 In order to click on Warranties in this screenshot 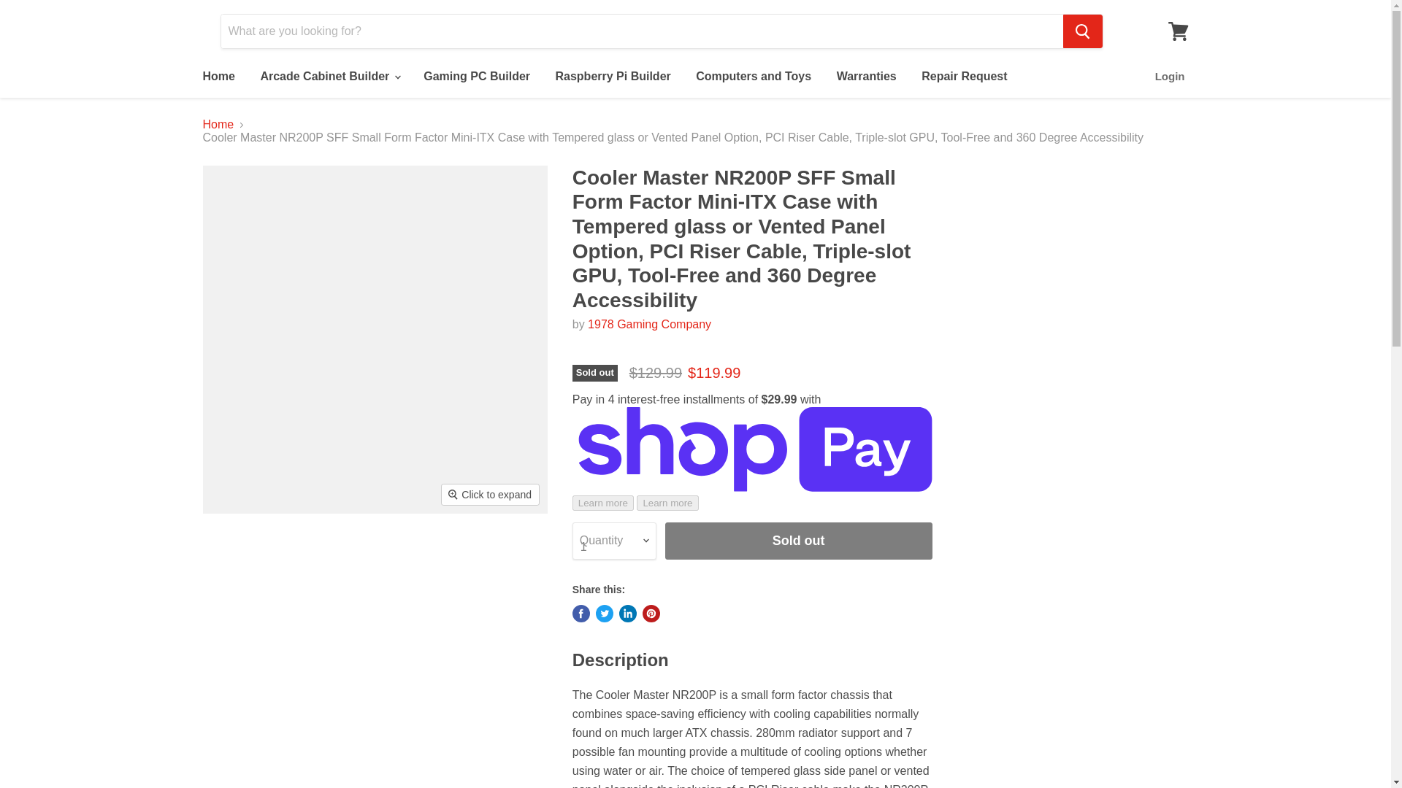, I will do `click(866, 77)`.